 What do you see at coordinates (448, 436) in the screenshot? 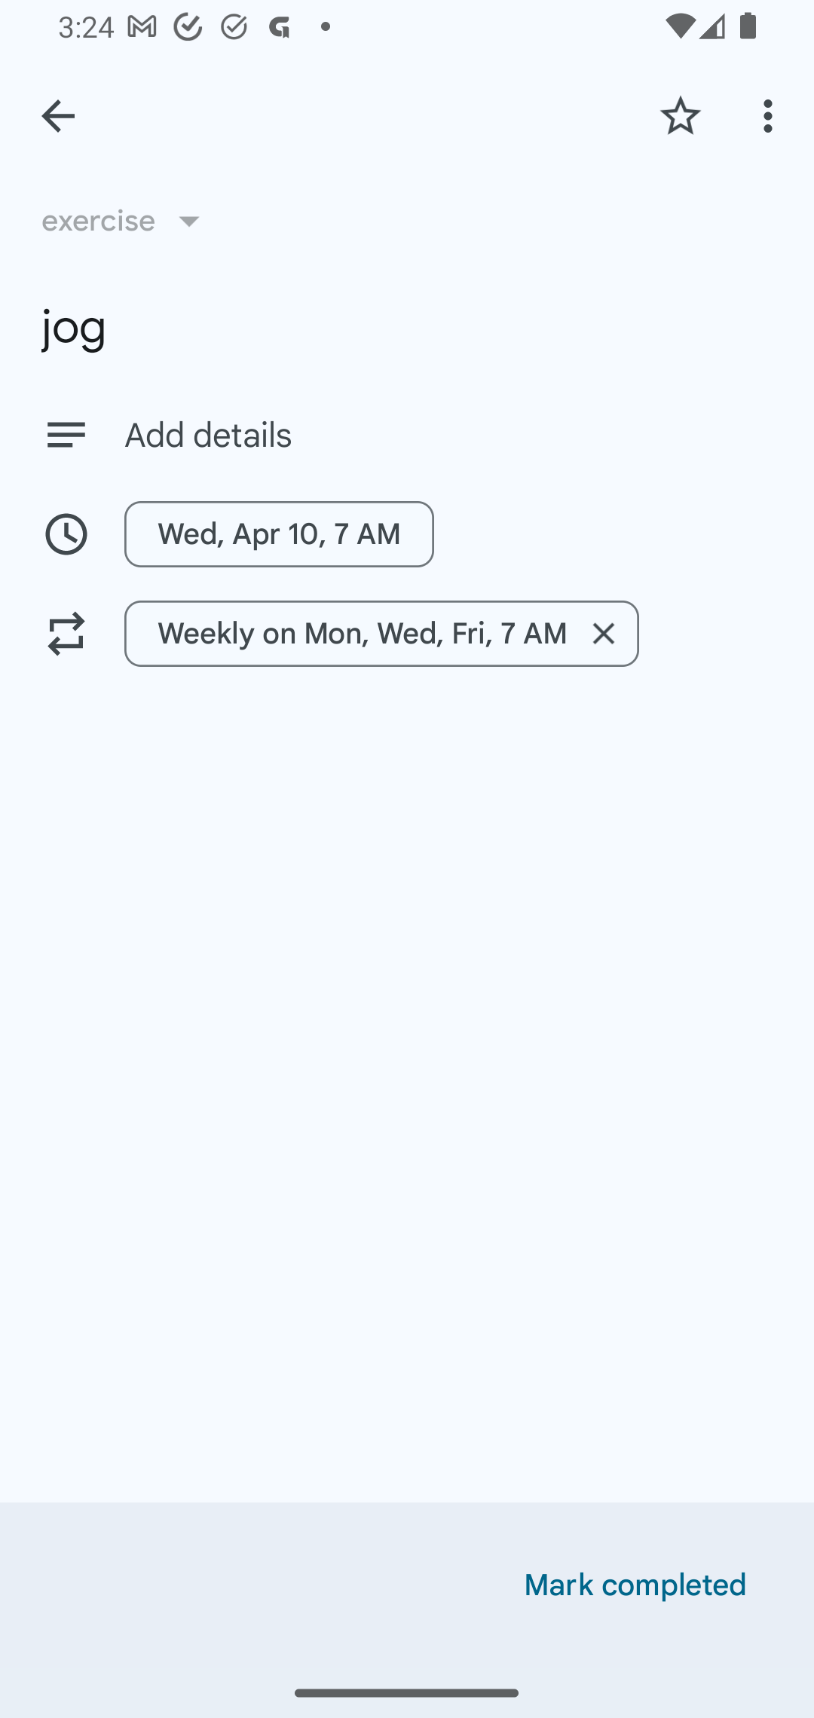
I see `Add details` at bounding box center [448, 436].